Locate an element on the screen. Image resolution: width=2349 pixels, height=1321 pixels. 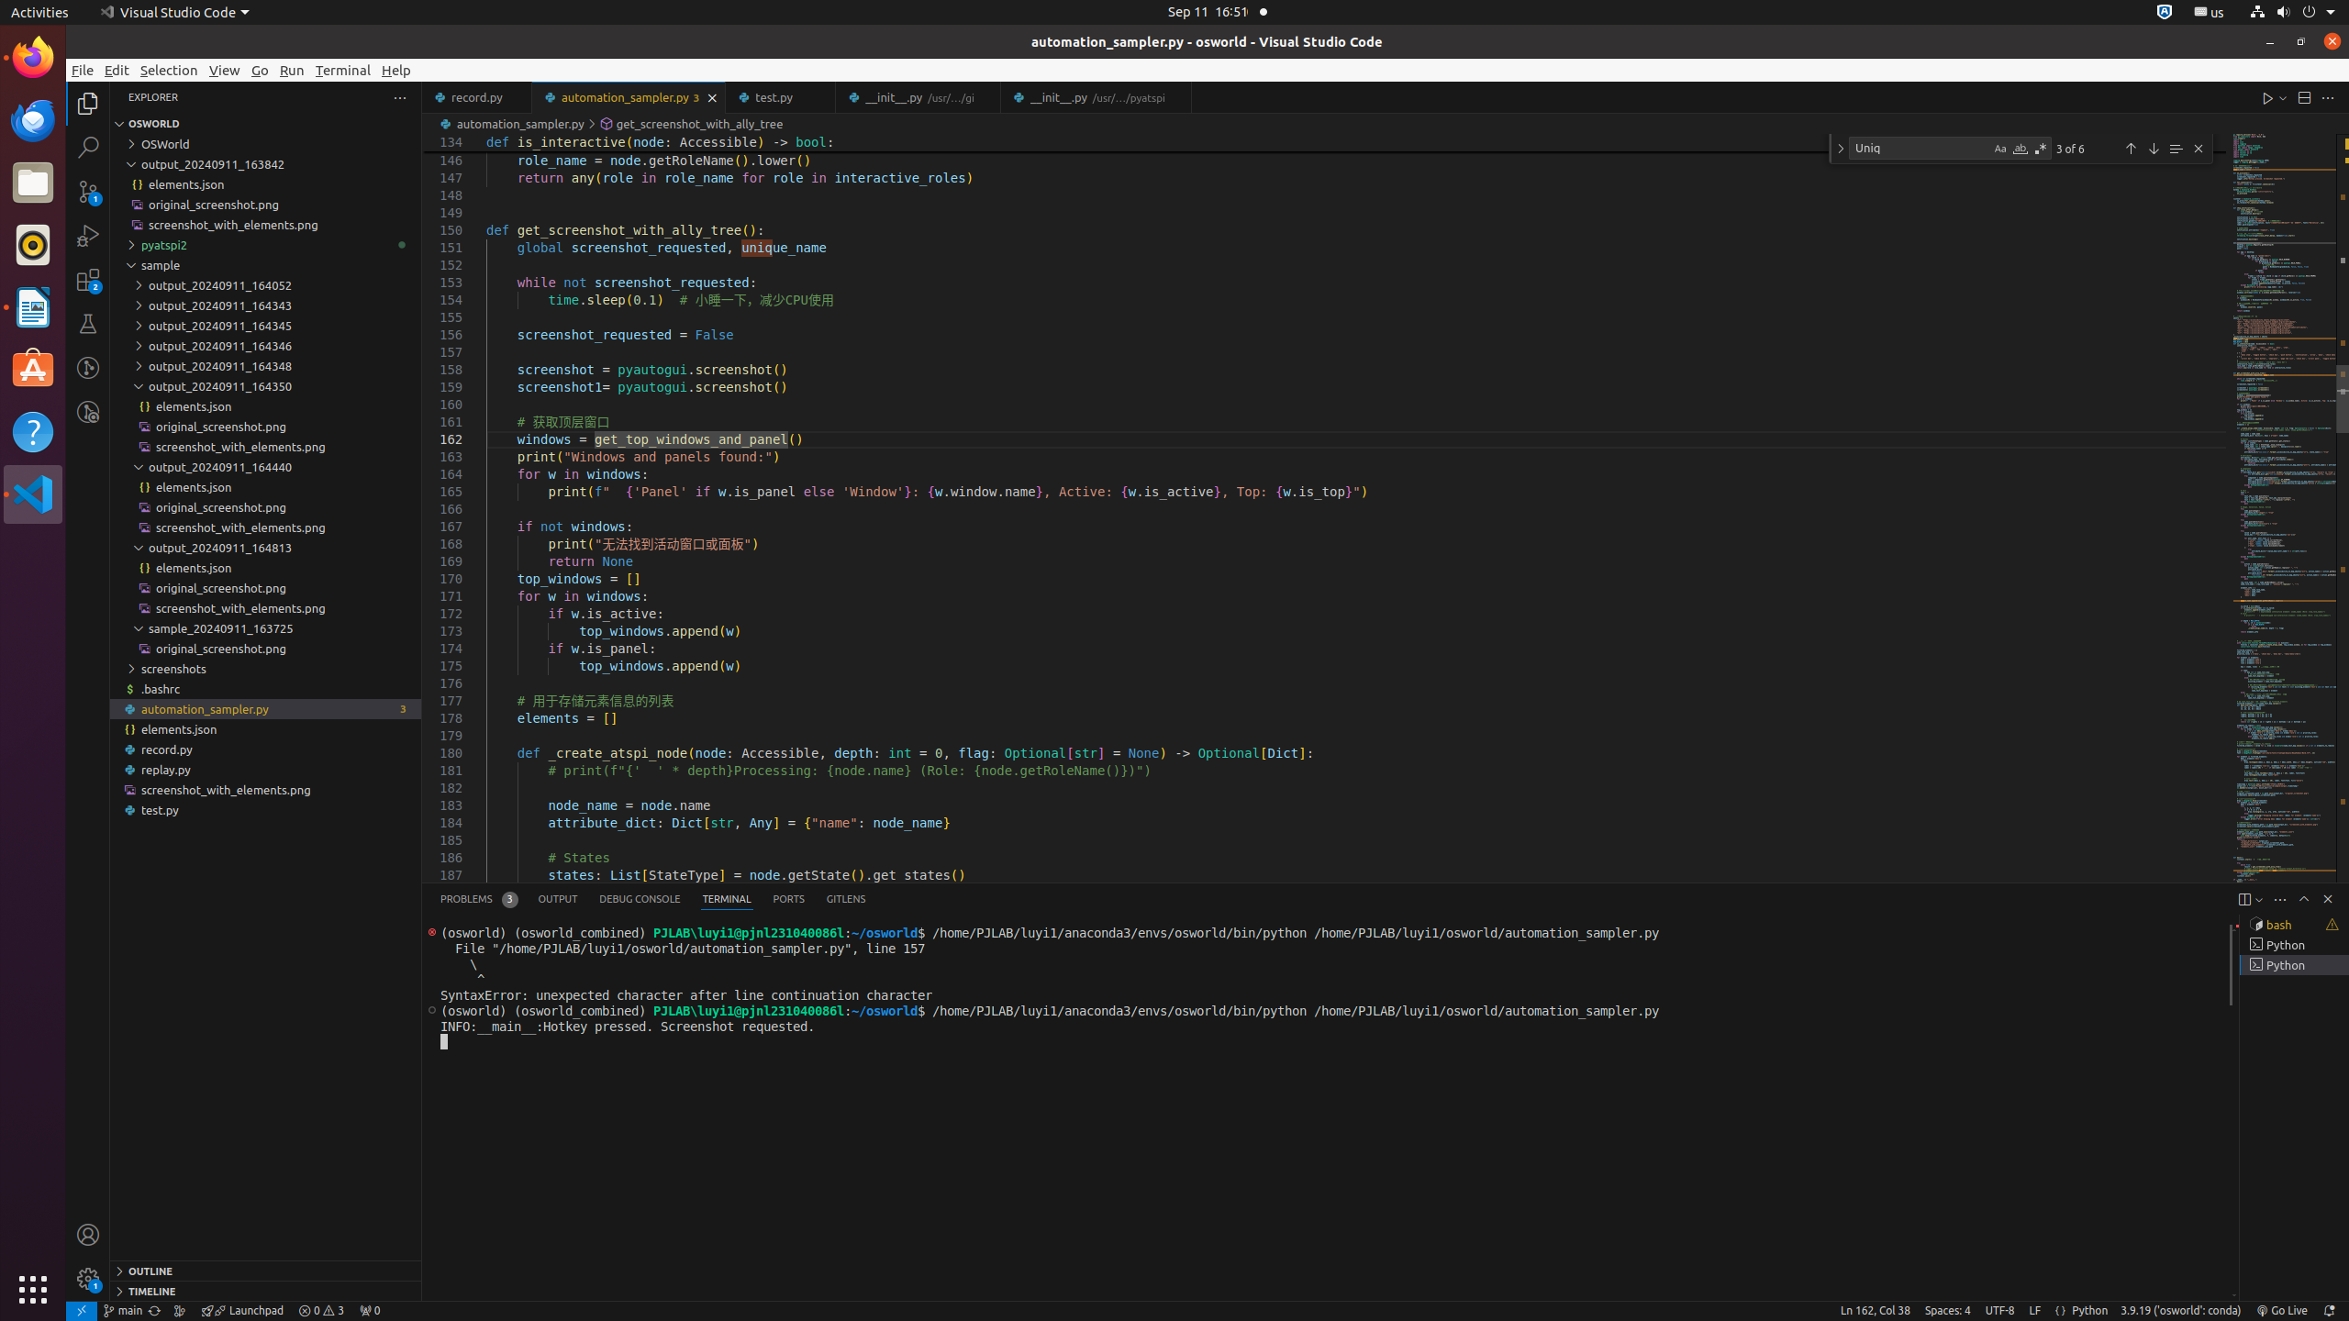
Terminal (Ctrl+`) is located at coordinates (727, 899).